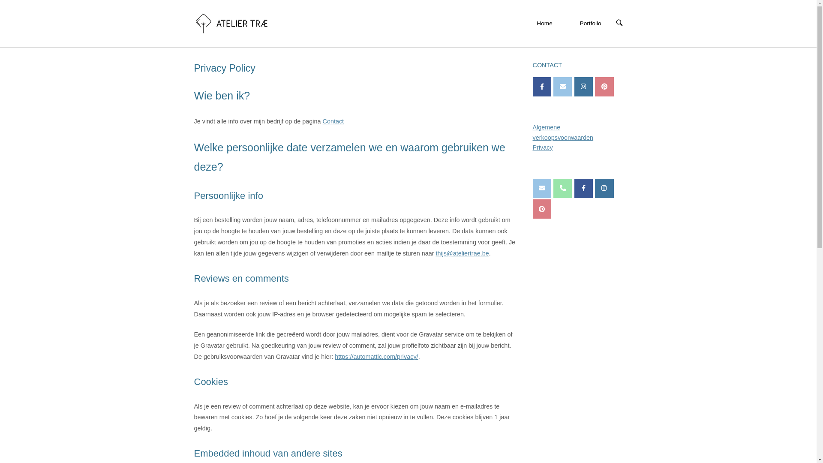 The width and height of the screenshot is (823, 463). I want to click on Facebook, so click(542, 87).